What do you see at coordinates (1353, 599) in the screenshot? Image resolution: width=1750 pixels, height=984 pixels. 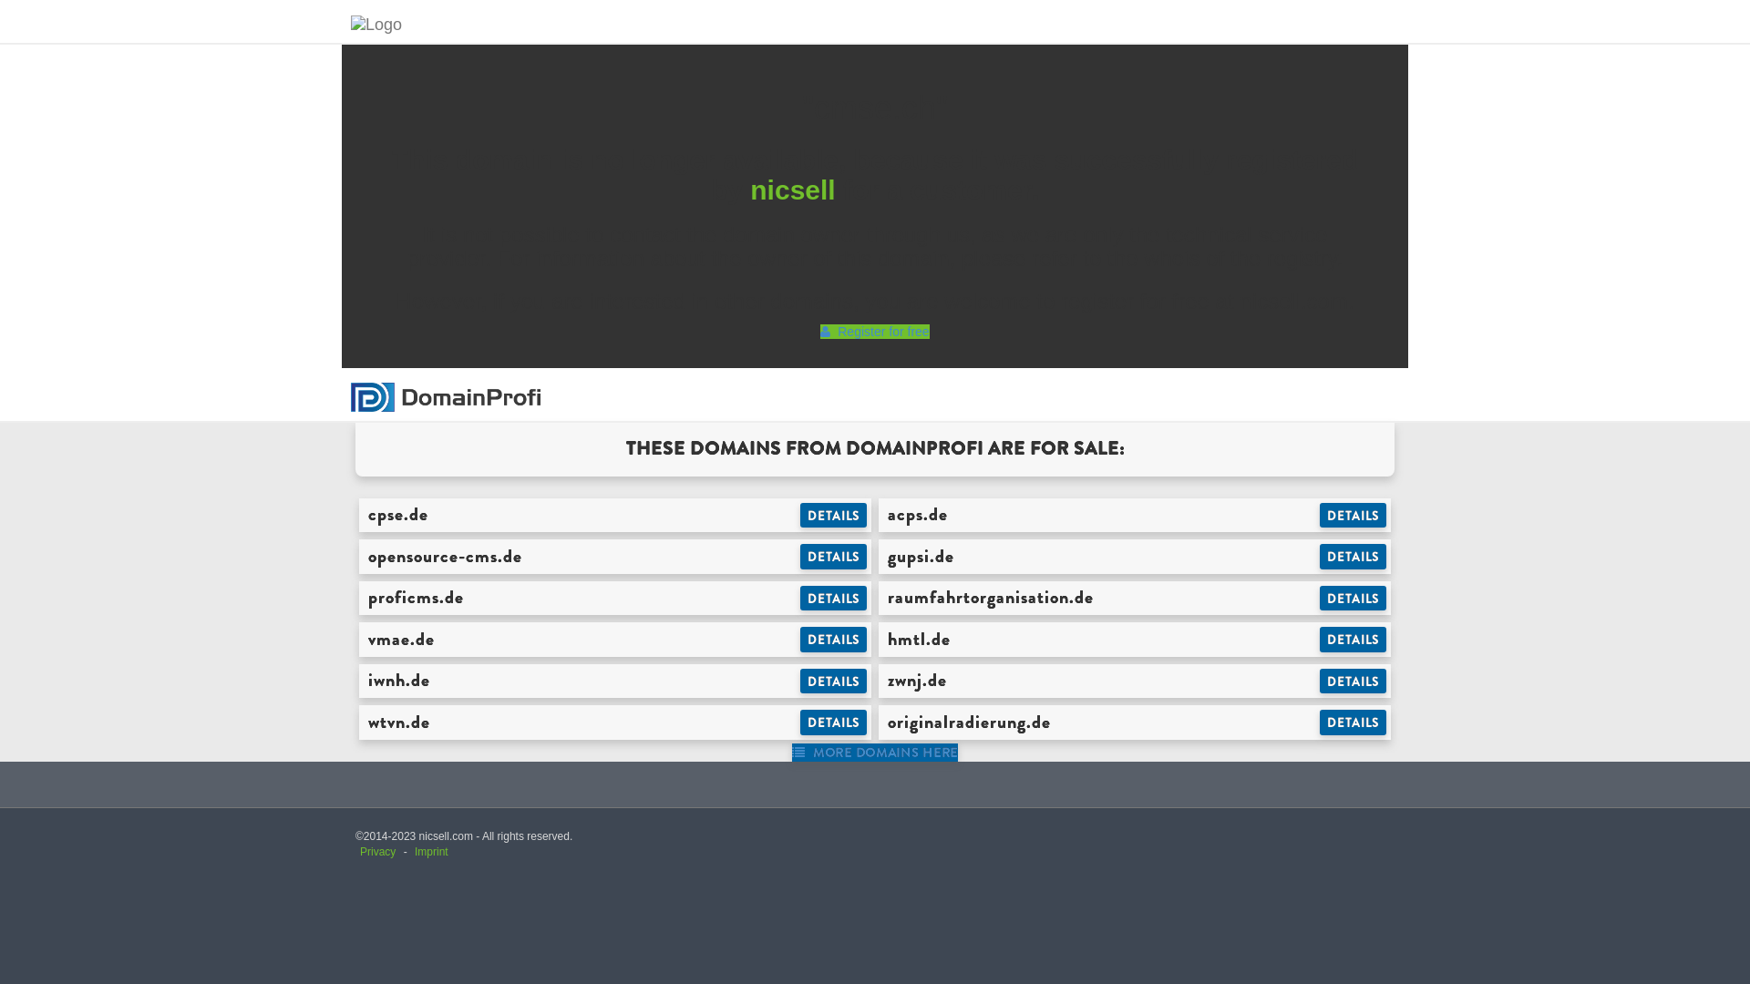 I see `DETAILS` at bounding box center [1353, 599].